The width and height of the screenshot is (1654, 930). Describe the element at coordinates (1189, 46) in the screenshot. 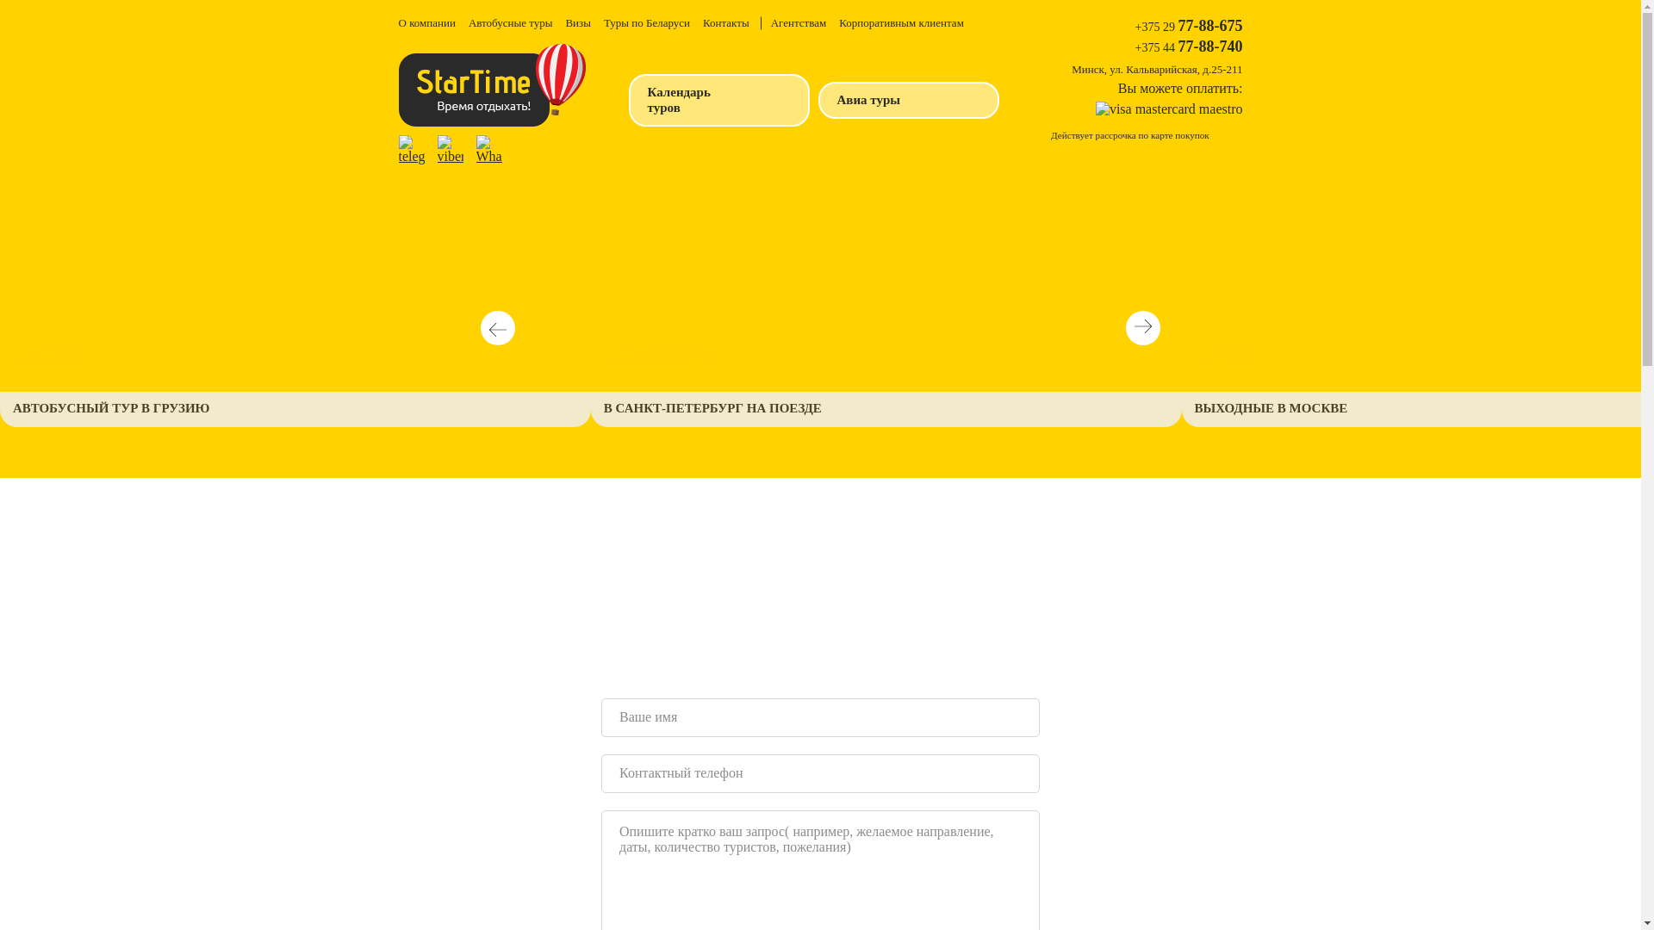

I see `+375 44 77-88-740` at that location.